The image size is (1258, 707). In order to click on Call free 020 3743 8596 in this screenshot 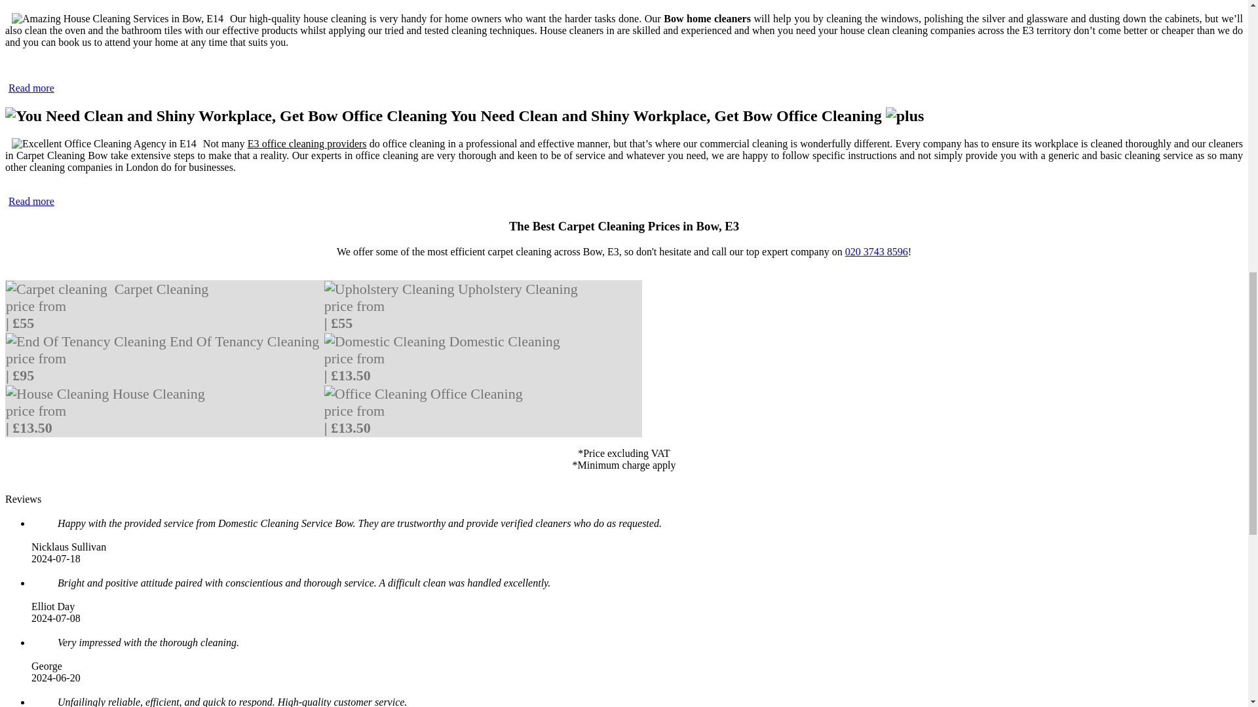, I will do `click(877, 251)`.